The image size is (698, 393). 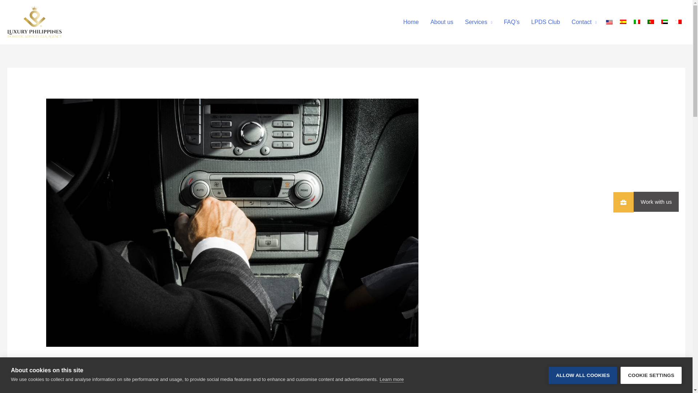 What do you see at coordinates (545, 22) in the screenshot?
I see `LPDS Club` at bounding box center [545, 22].